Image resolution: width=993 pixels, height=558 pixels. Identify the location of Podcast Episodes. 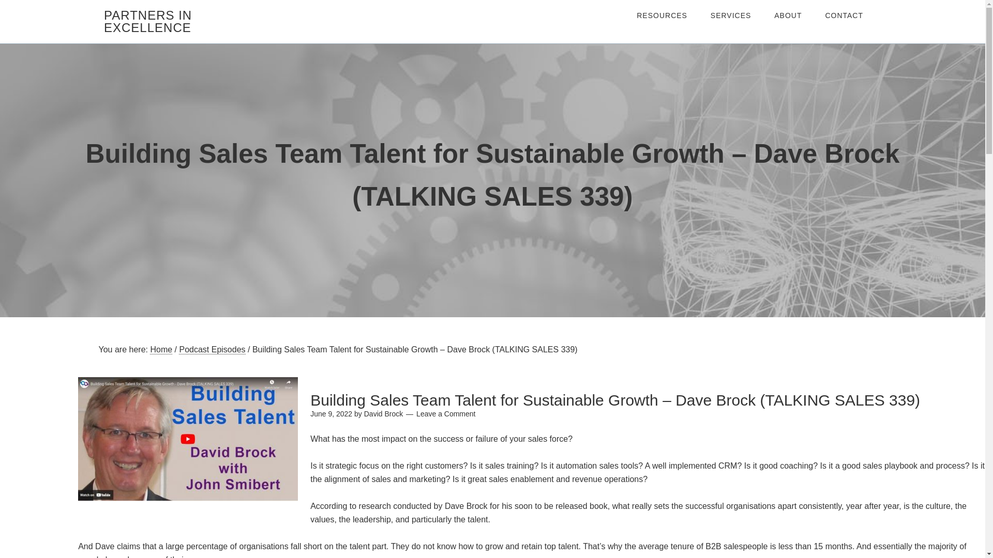
(212, 349).